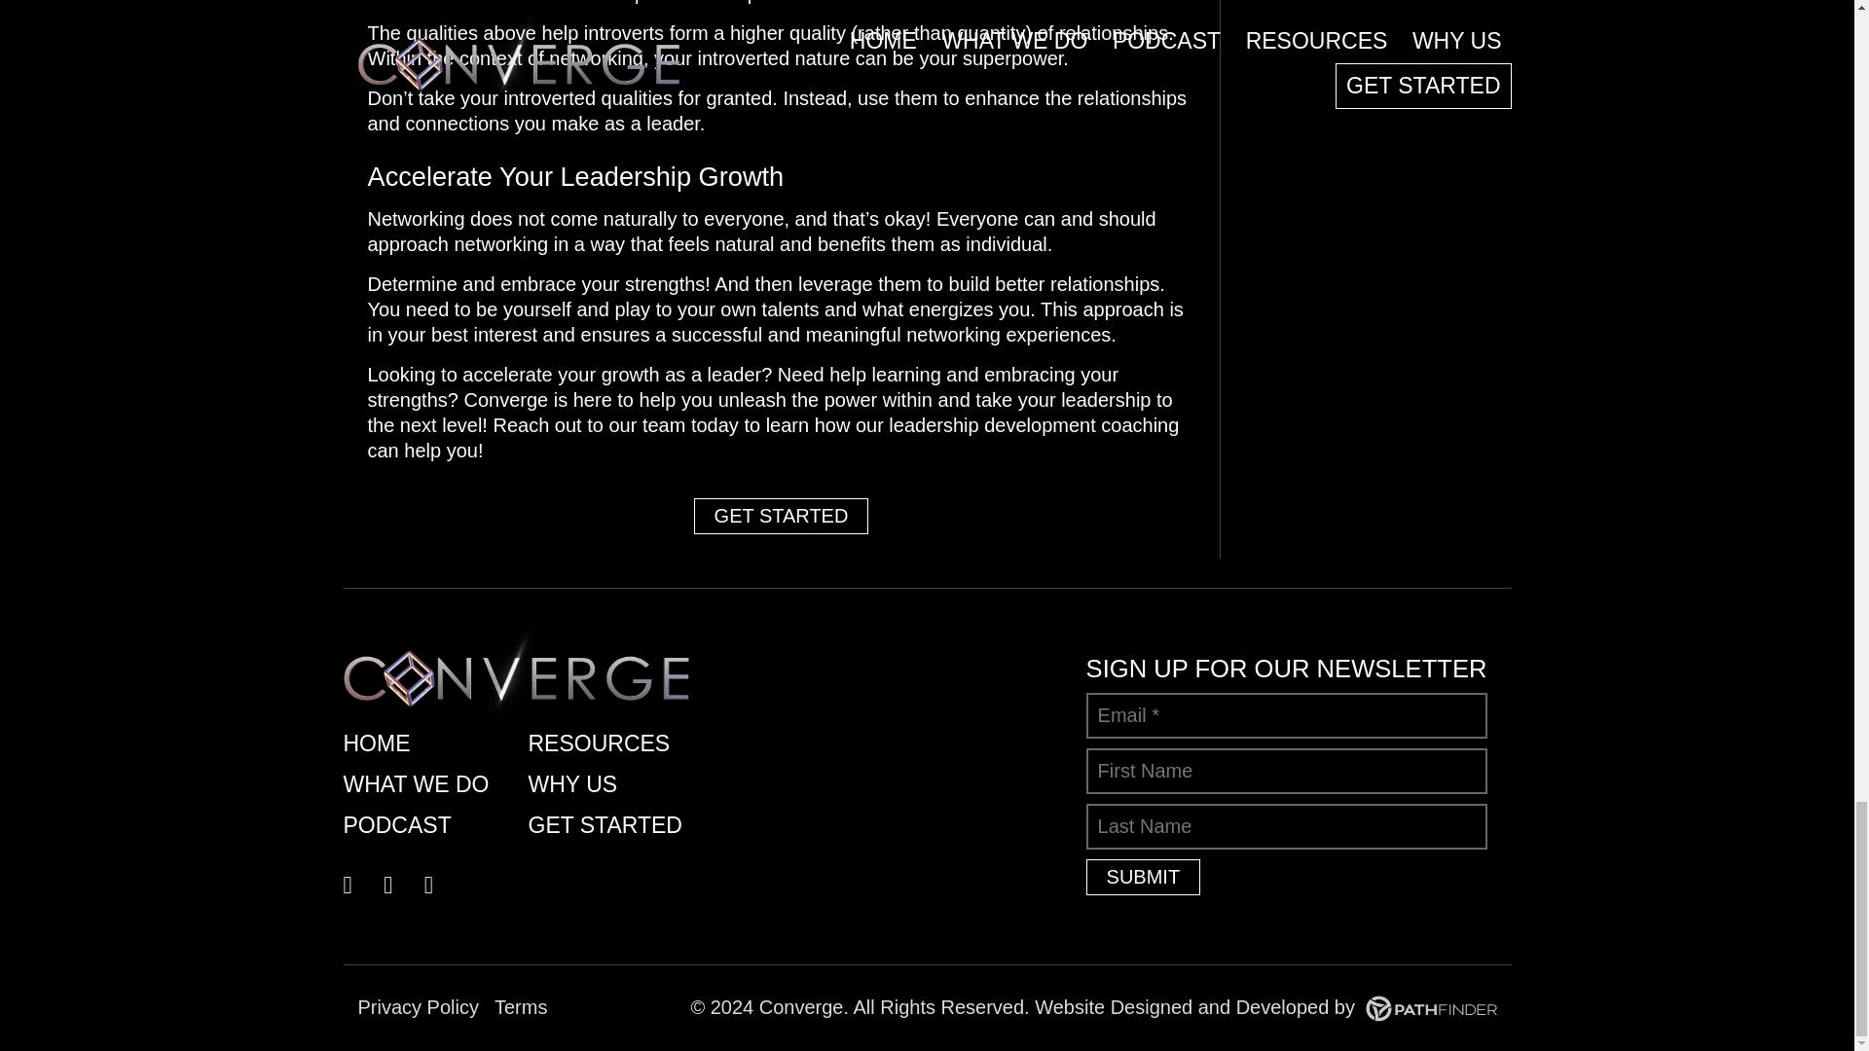  Describe the element at coordinates (1143, 878) in the screenshot. I see `Submit` at that location.